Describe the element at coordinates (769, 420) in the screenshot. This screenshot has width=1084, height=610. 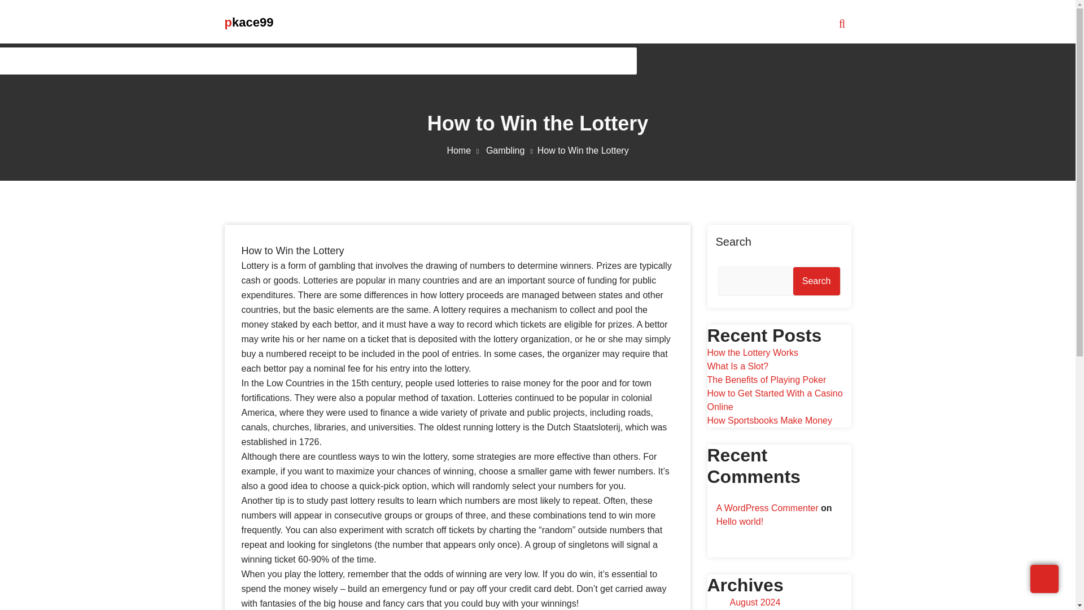
I see `How Sportsbooks Make Money` at that location.